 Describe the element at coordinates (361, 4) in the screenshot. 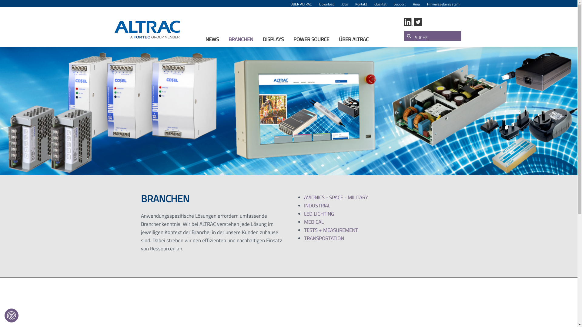

I see `Kontakt` at that location.